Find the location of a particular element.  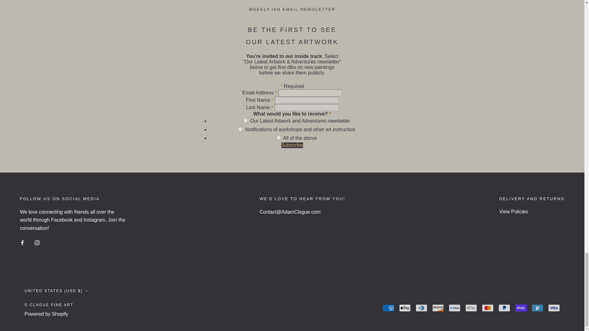

Google Pay is located at coordinates (471, 308).